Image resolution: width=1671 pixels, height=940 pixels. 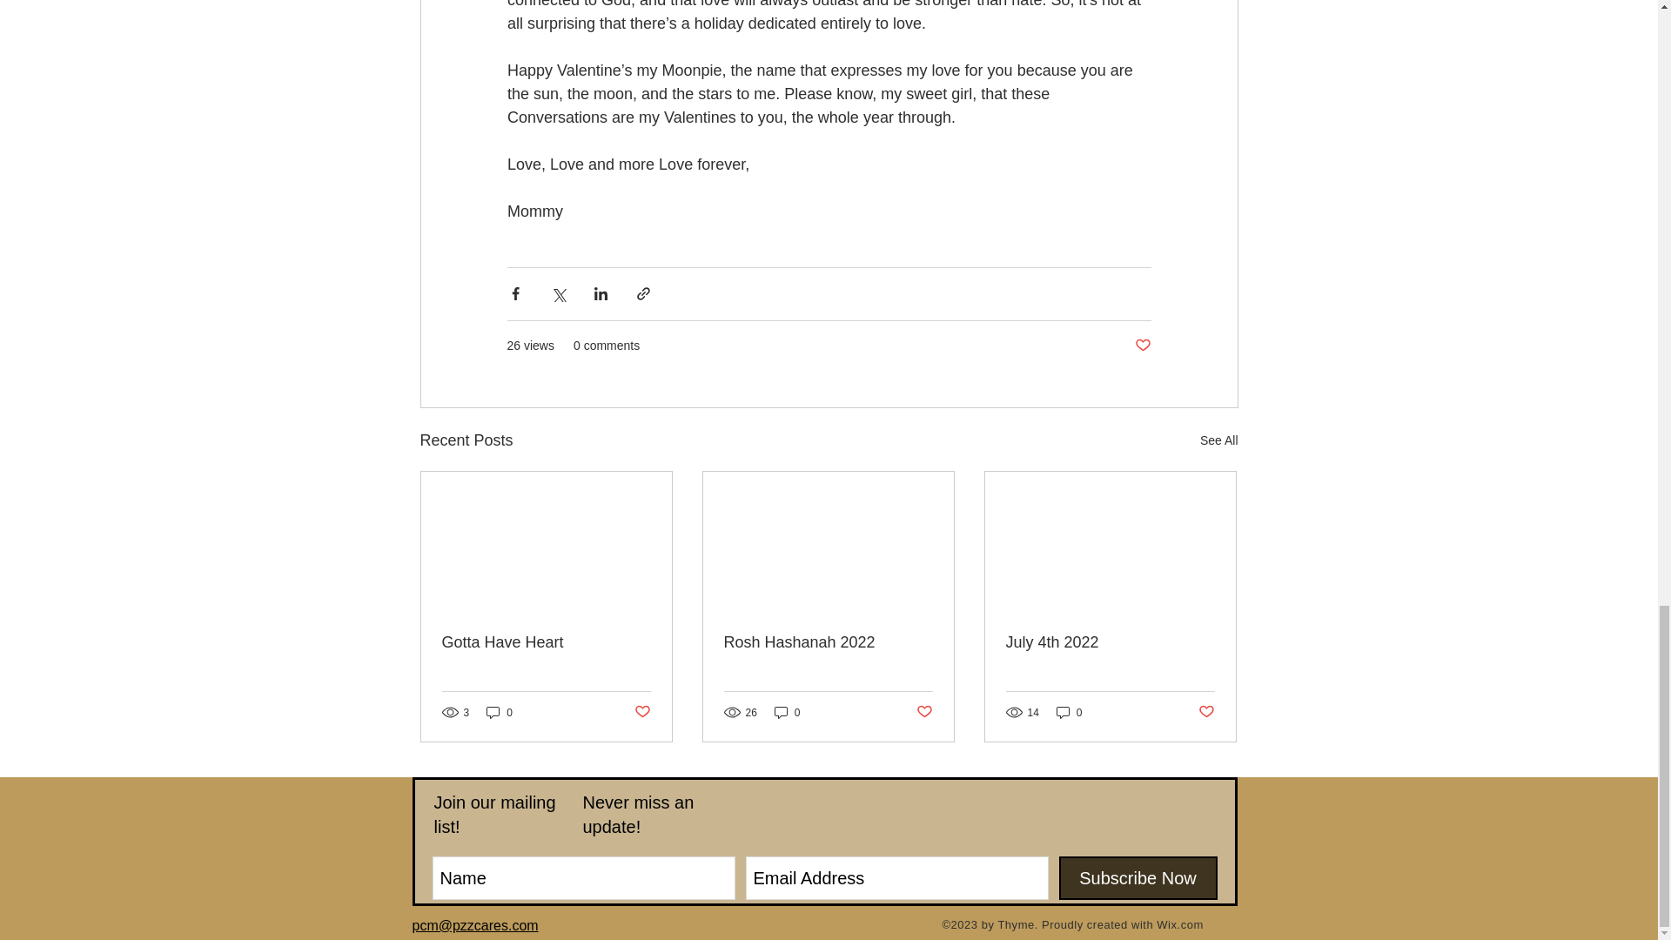 What do you see at coordinates (547, 642) in the screenshot?
I see `Gotta Have Heart` at bounding box center [547, 642].